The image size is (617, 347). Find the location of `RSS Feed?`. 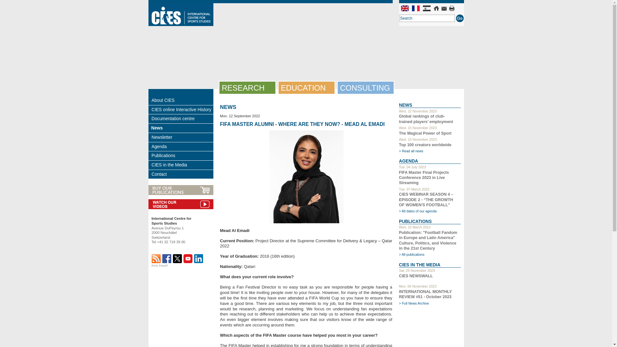

RSS Feed? is located at coordinates (160, 265).